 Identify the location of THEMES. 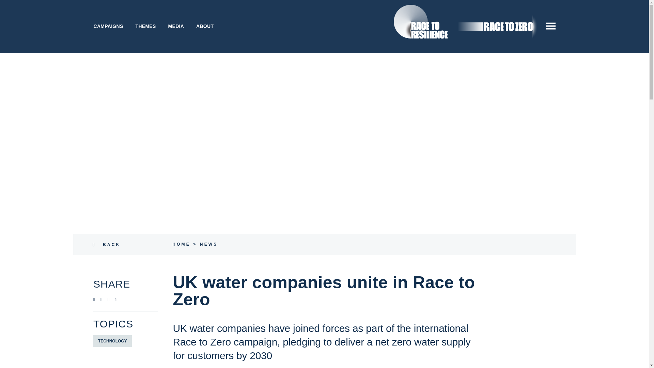
(146, 26).